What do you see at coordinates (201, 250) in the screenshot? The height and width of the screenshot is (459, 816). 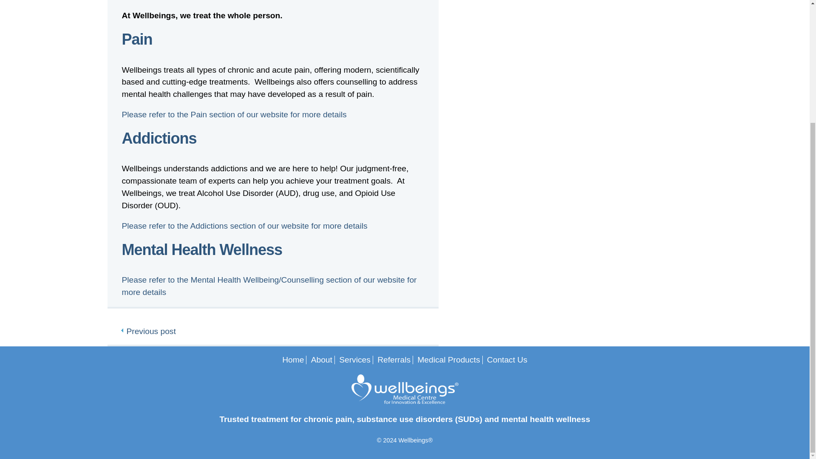 I see `Mental Health Wellness` at bounding box center [201, 250].